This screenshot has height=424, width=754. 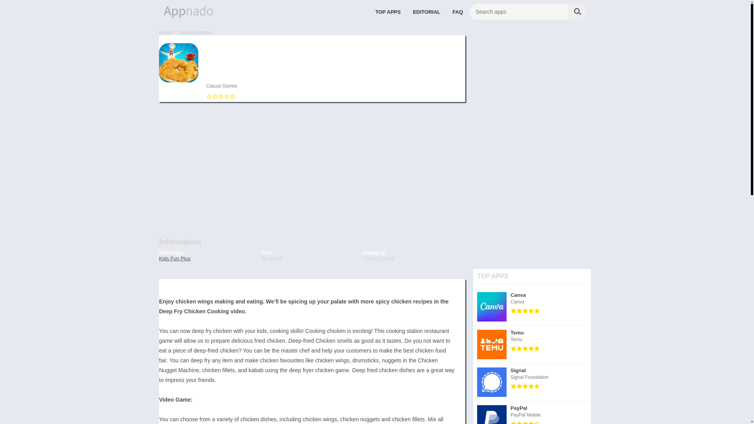 I want to click on Appnado, so click(x=532, y=382).